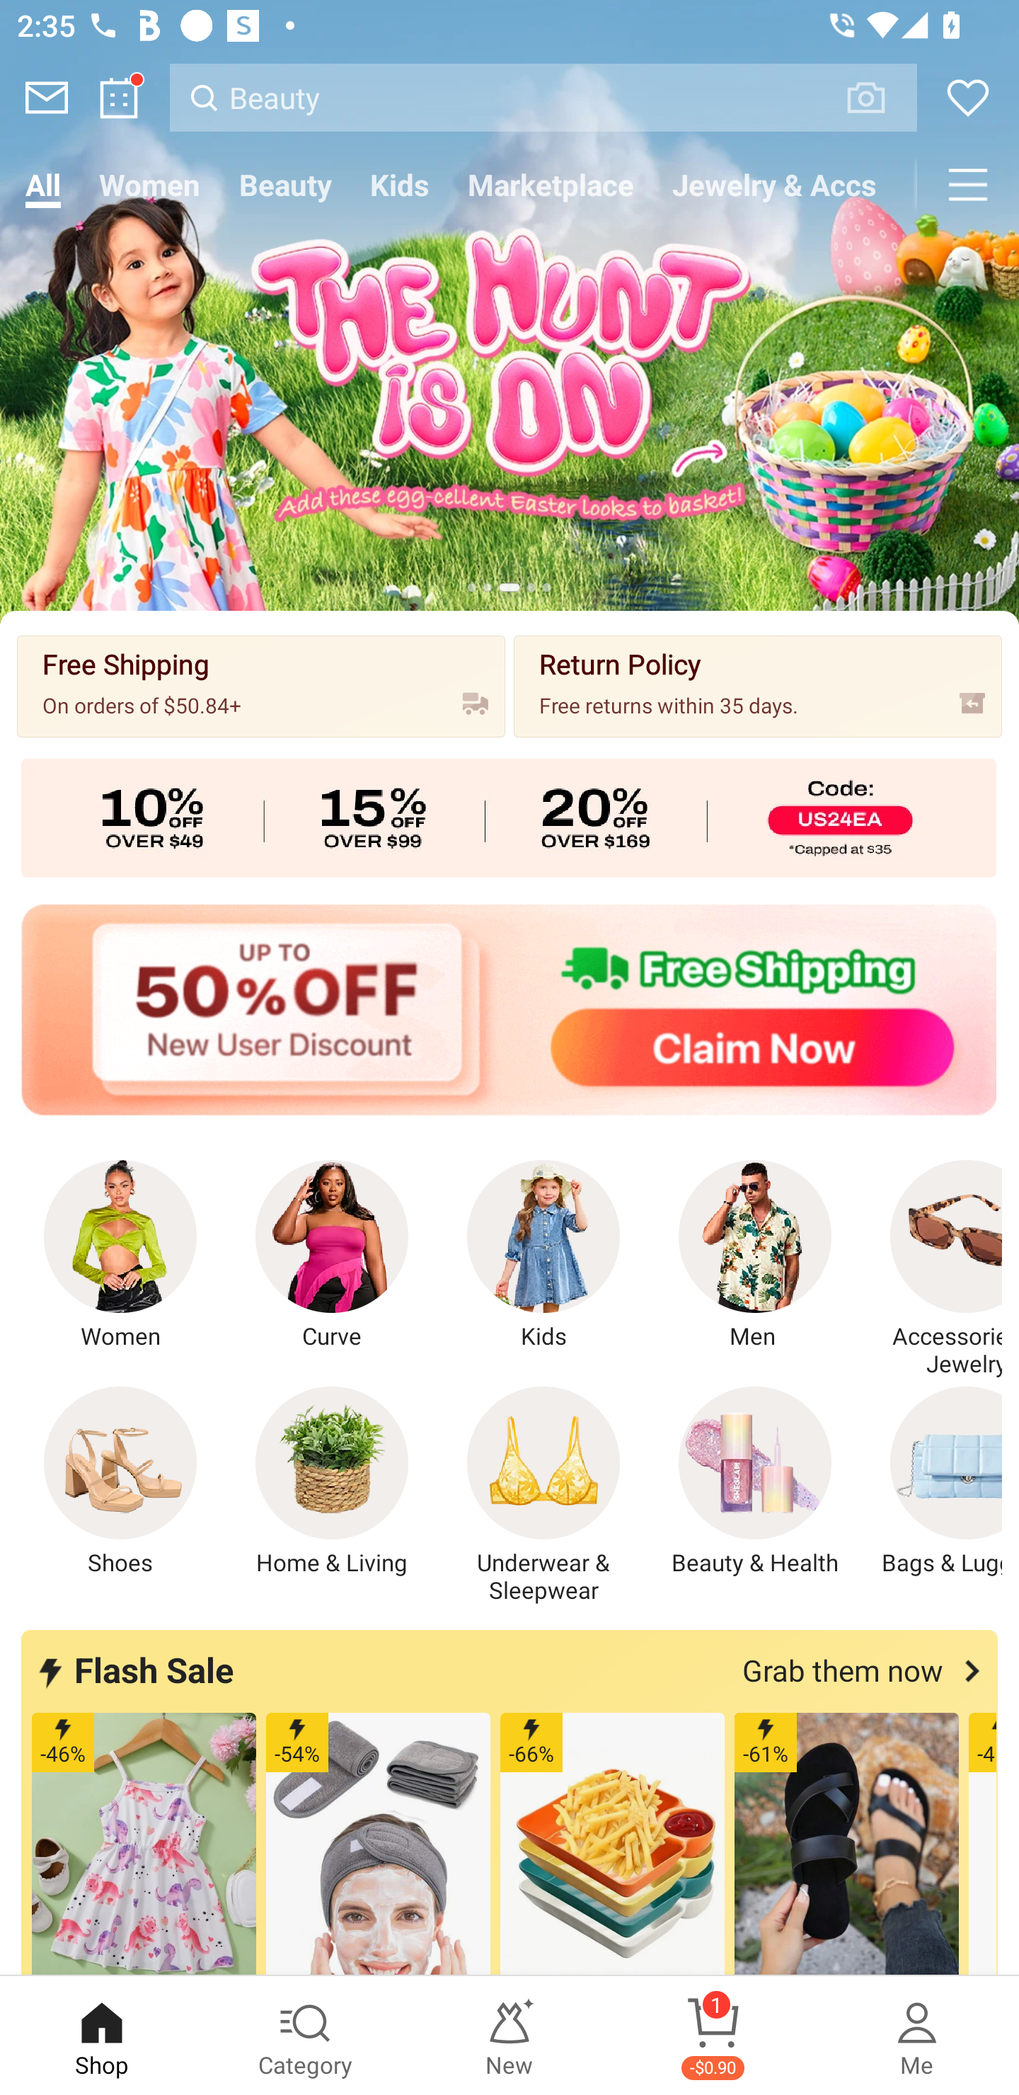 Image resolution: width=1019 pixels, height=2095 pixels. I want to click on Curve, so click(332, 1256).